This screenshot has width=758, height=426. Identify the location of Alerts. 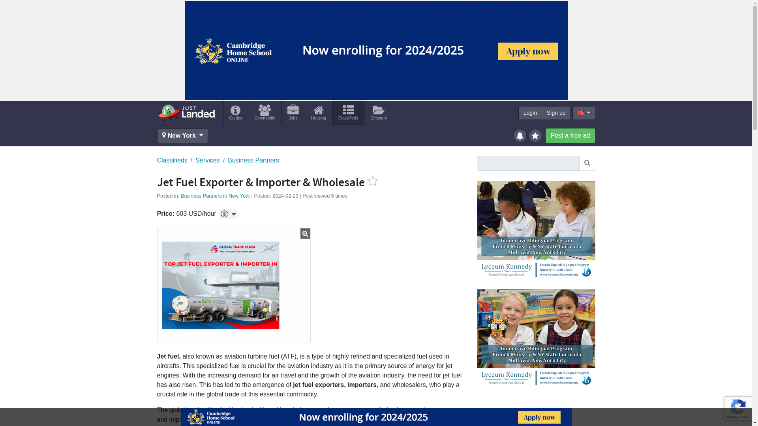
(520, 135).